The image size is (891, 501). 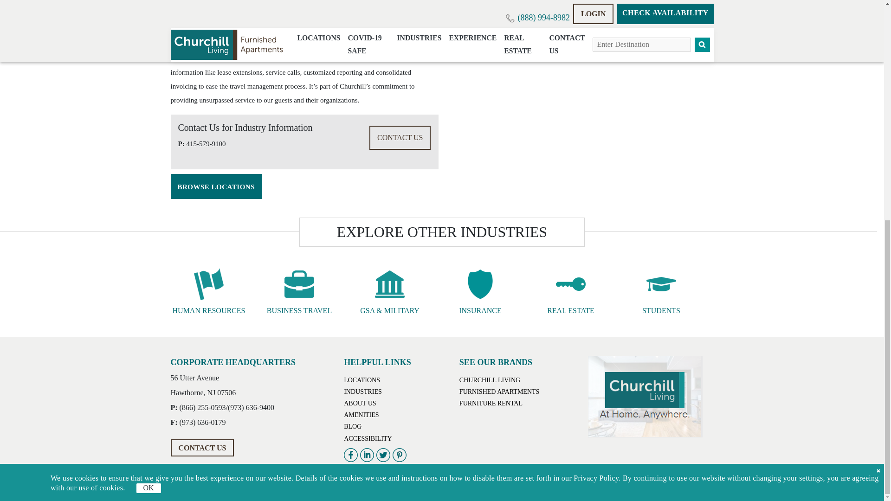 What do you see at coordinates (363, 392) in the screenshot?
I see `INDUSTRIES` at bounding box center [363, 392].